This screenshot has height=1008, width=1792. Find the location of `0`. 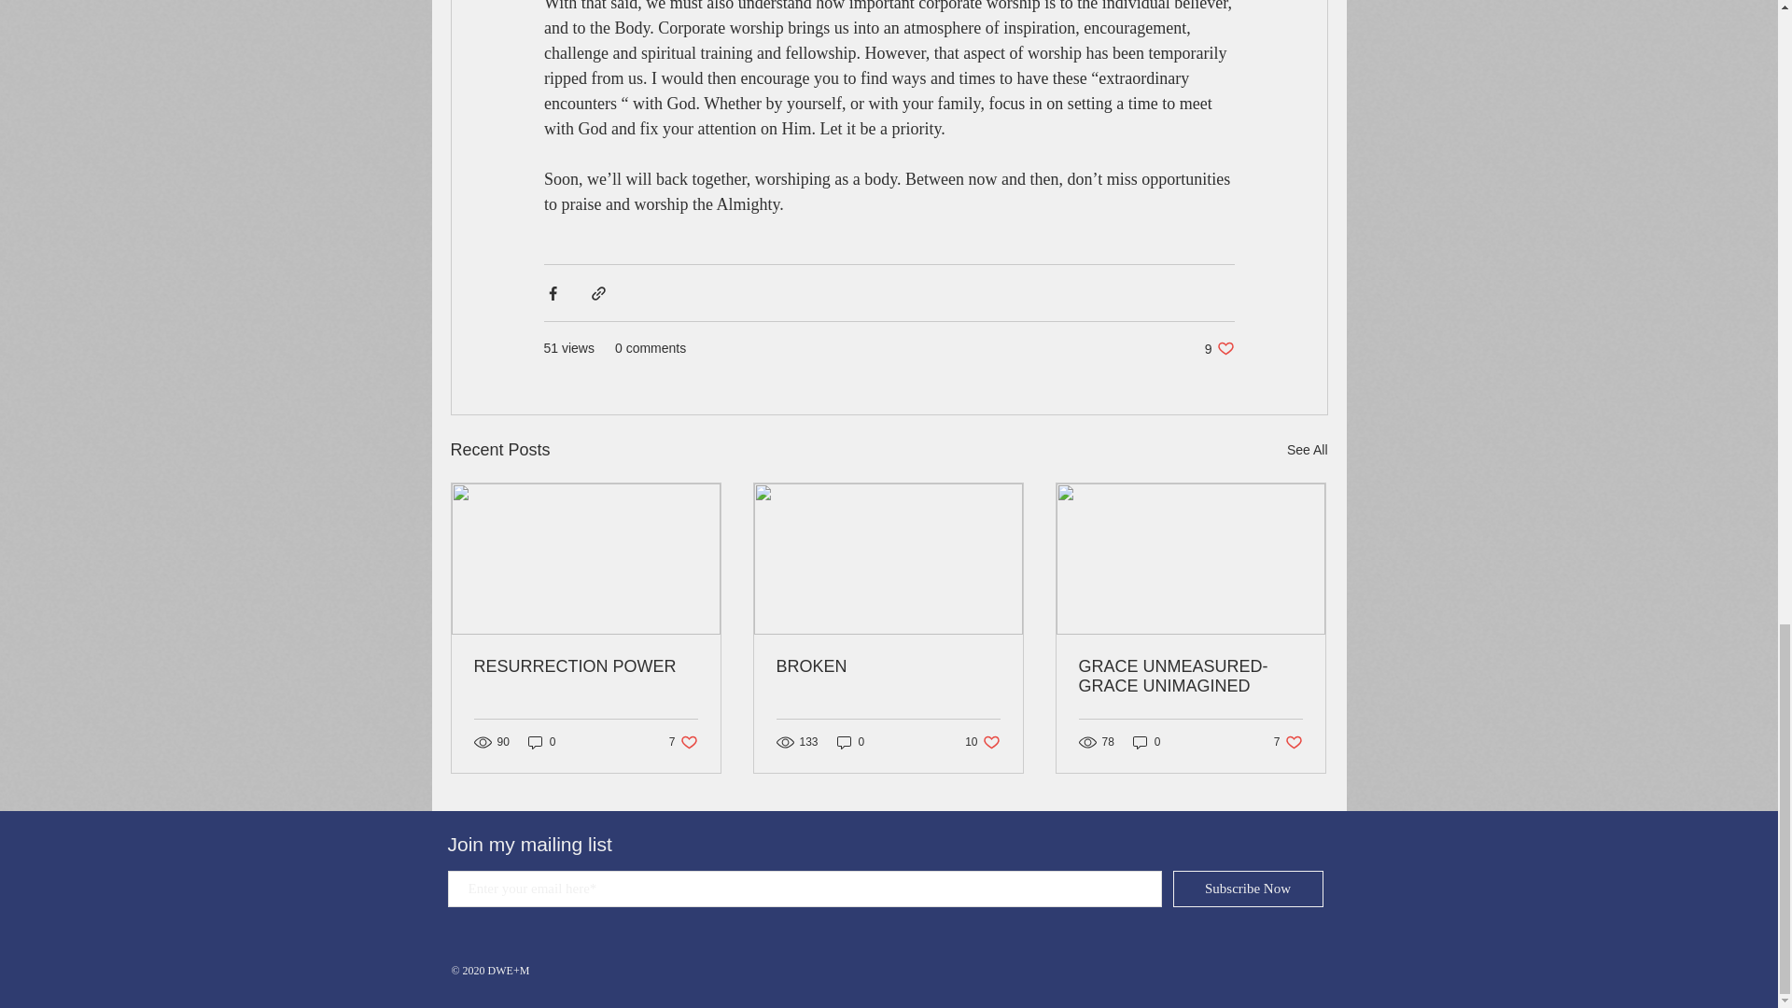

0 is located at coordinates (683, 741).